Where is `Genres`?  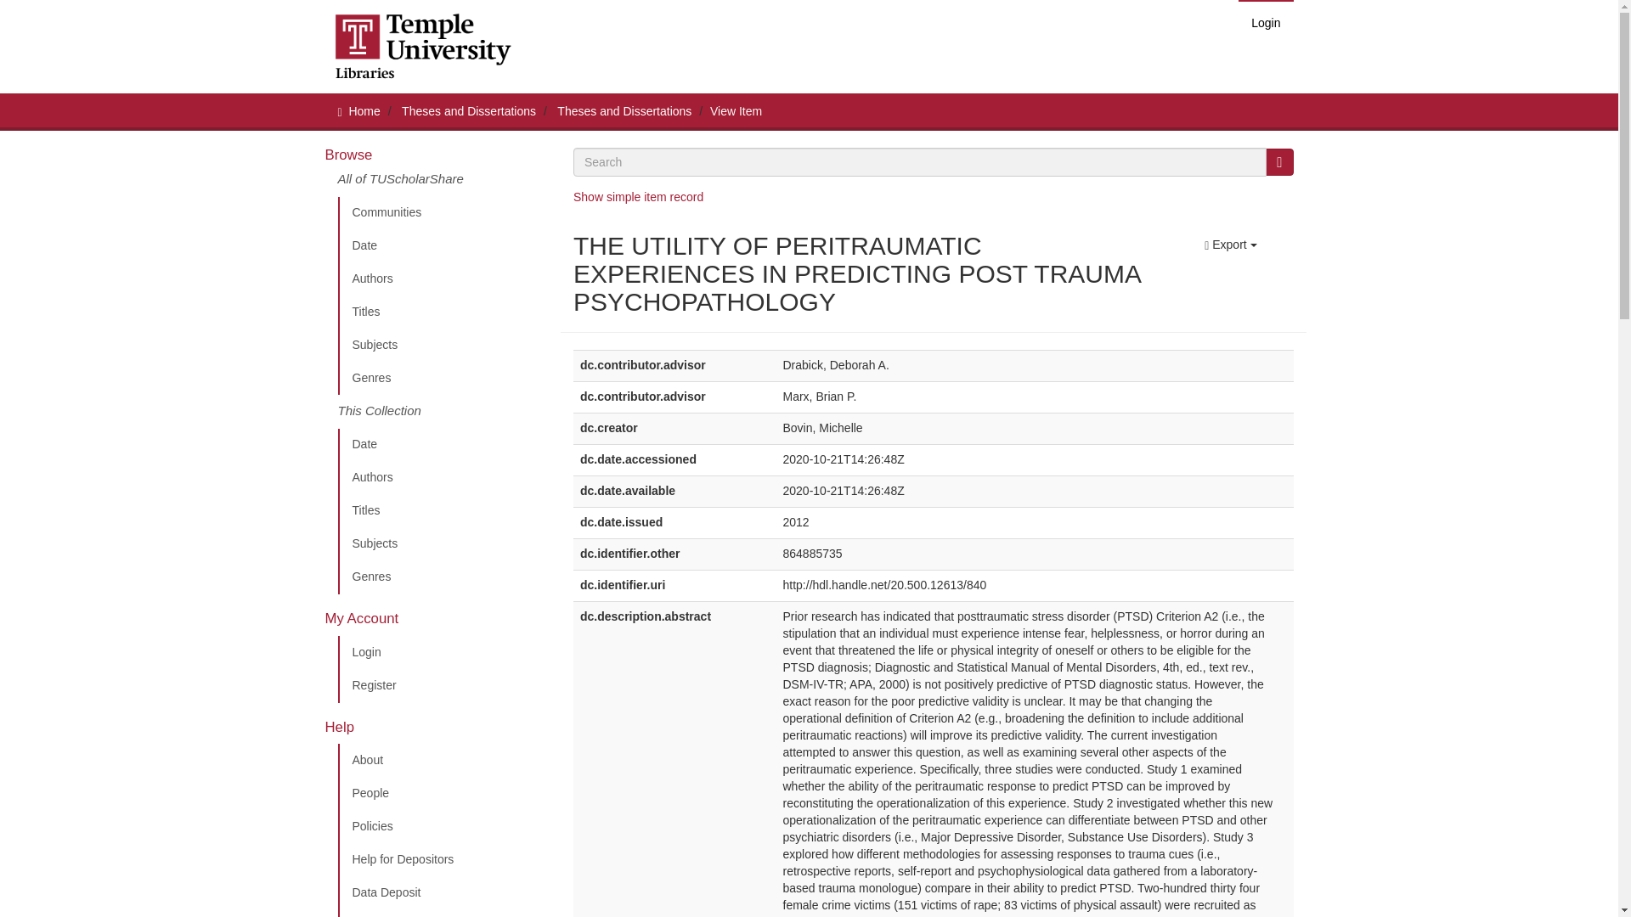 Genres is located at coordinates (443, 577).